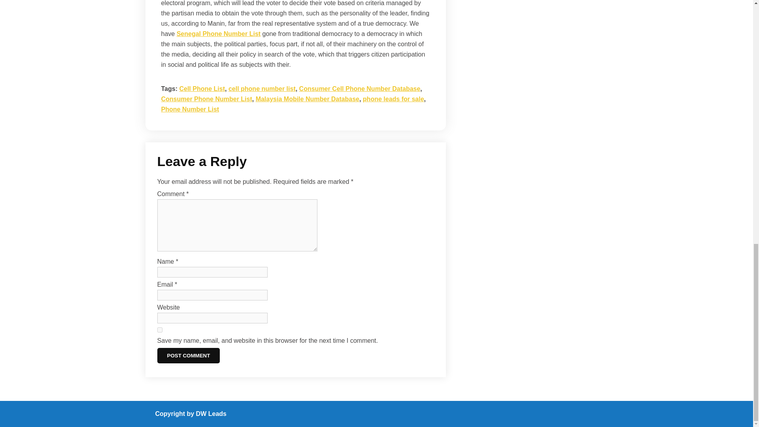 This screenshot has width=759, height=427. I want to click on Senegal Phone Number List, so click(218, 33).